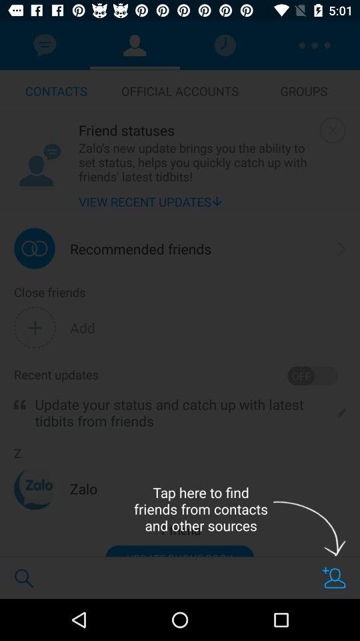  What do you see at coordinates (196, 162) in the screenshot?
I see `select item below friend statuses item` at bounding box center [196, 162].